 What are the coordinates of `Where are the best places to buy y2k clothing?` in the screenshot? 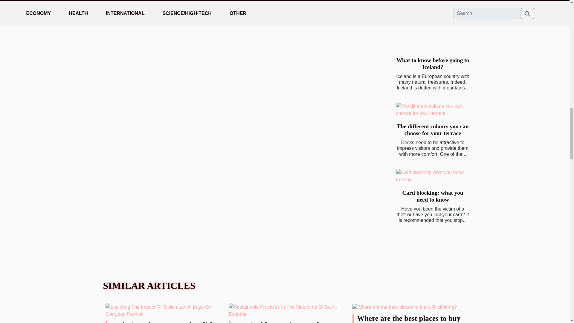 It's located at (408, 319).